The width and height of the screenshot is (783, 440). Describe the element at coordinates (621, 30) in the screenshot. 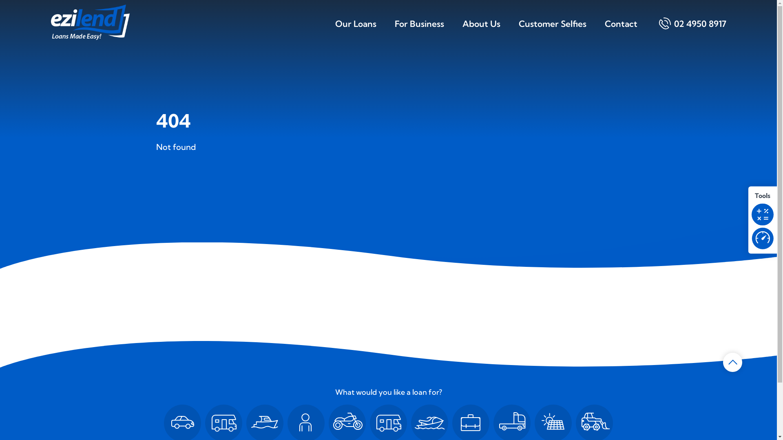

I see `Contact` at that location.